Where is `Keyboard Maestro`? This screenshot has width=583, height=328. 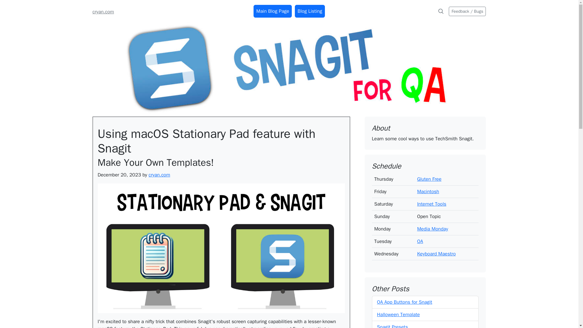 Keyboard Maestro is located at coordinates (437, 254).